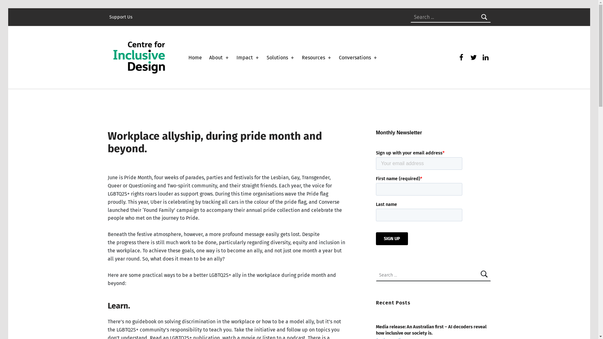 The width and height of the screenshot is (603, 339). Describe the element at coordinates (195, 58) in the screenshot. I see `Home` at that location.